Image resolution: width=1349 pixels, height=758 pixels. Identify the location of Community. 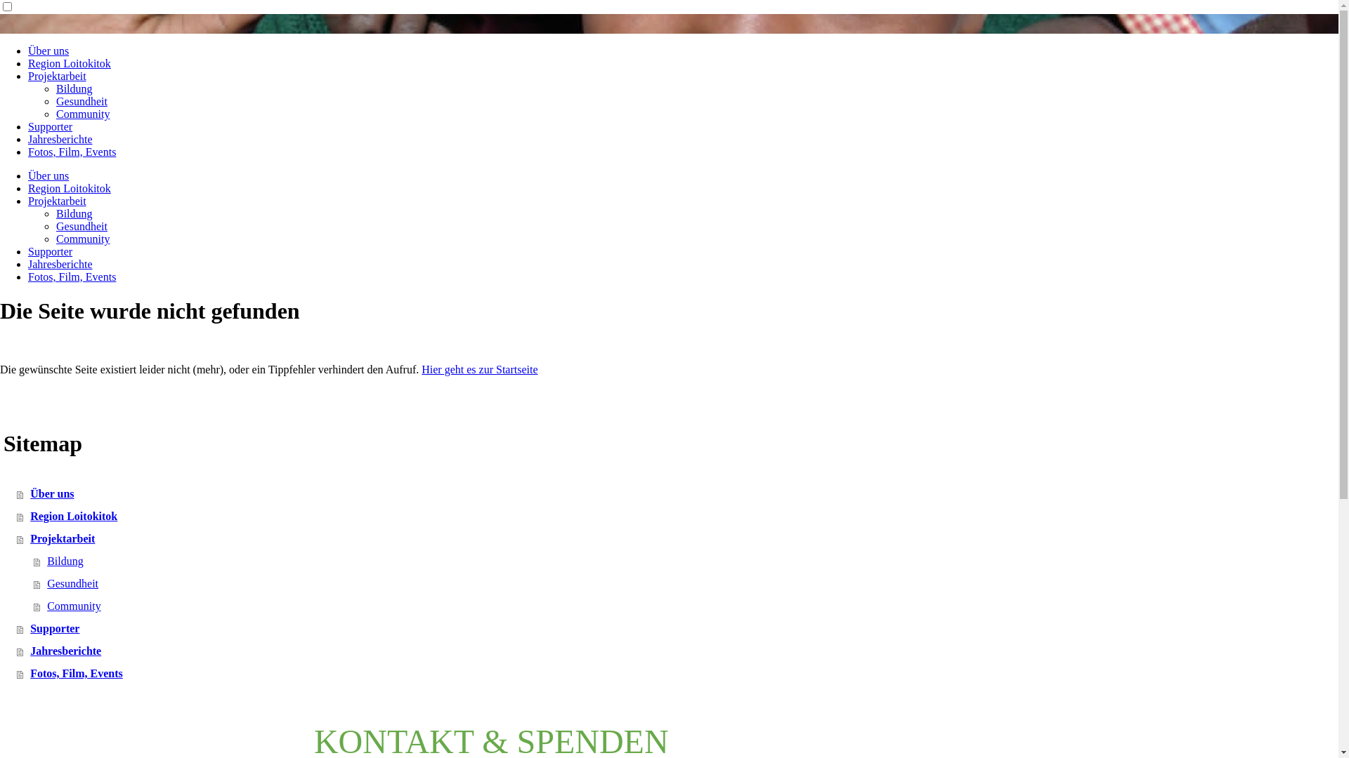
(83, 239).